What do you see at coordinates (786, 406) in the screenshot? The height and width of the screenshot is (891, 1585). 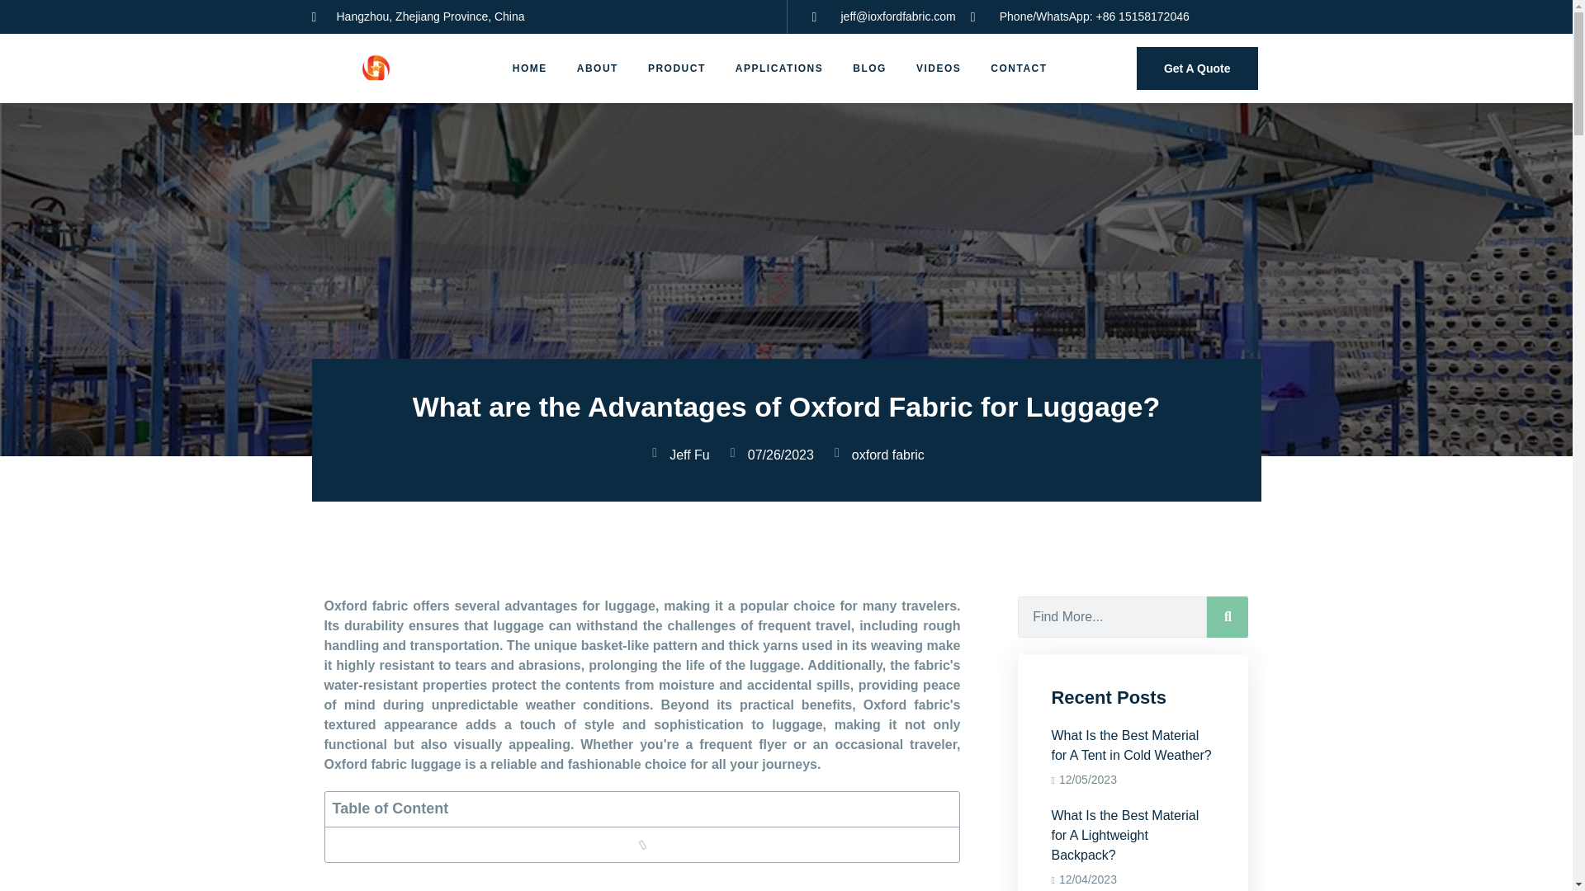 I see `Table of Content` at bounding box center [786, 406].